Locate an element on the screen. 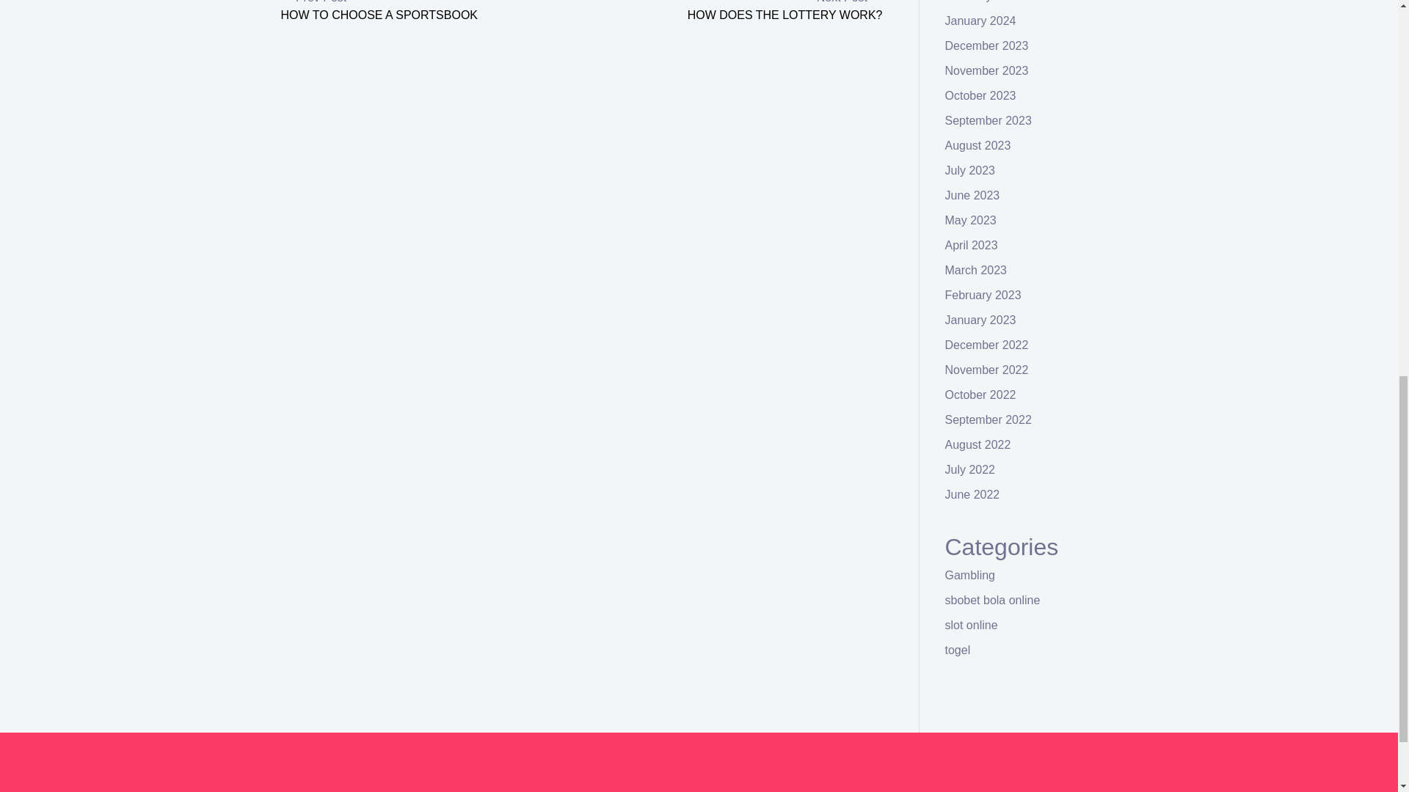 The height and width of the screenshot is (792, 1409). September 2023 is located at coordinates (988, 120).